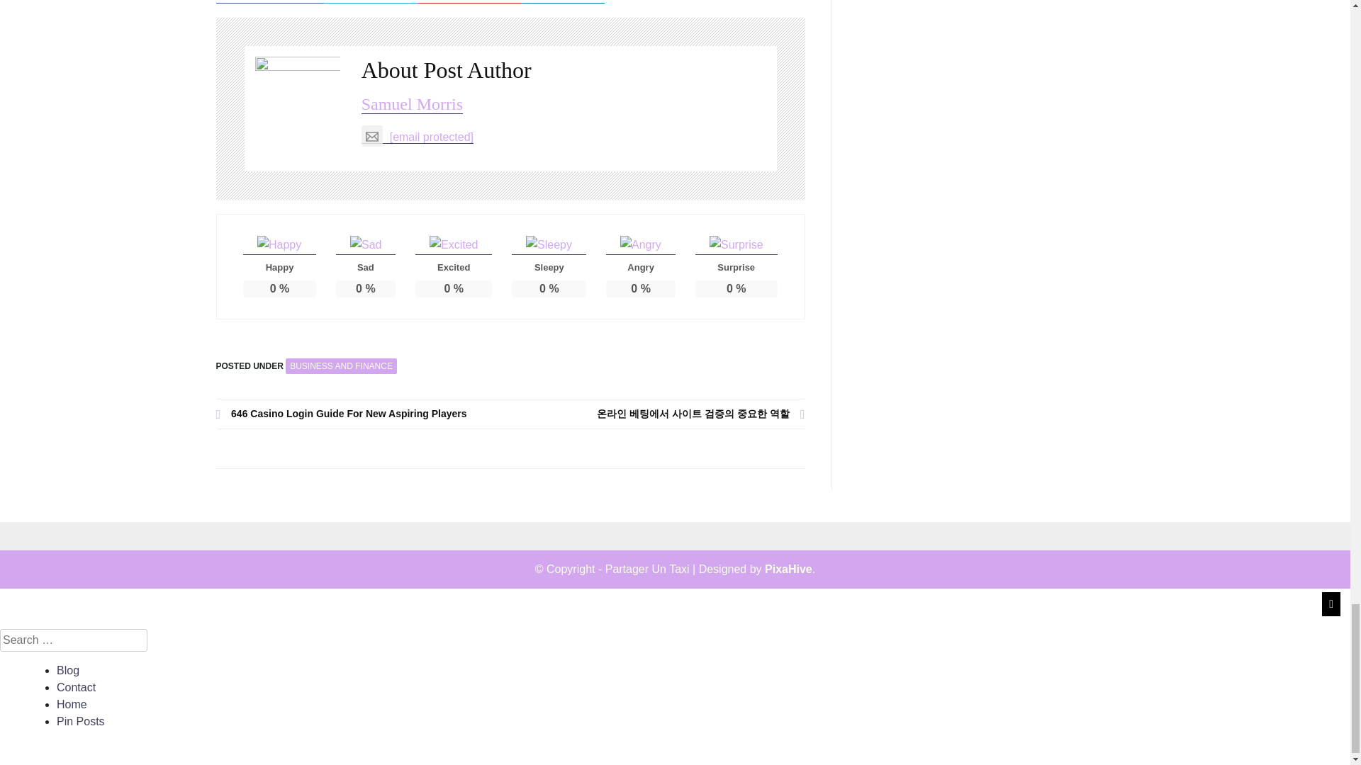  What do you see at coordinates (370, 1) in the screenshot?
I see `Twitter` at bounding box center [370, 1].